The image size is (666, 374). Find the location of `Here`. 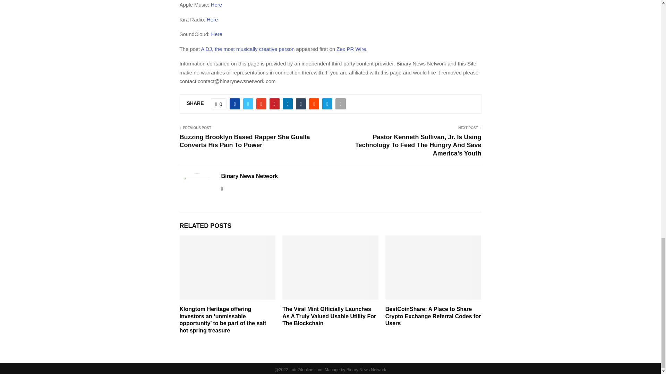

Here is located at coordinates (212, 19).